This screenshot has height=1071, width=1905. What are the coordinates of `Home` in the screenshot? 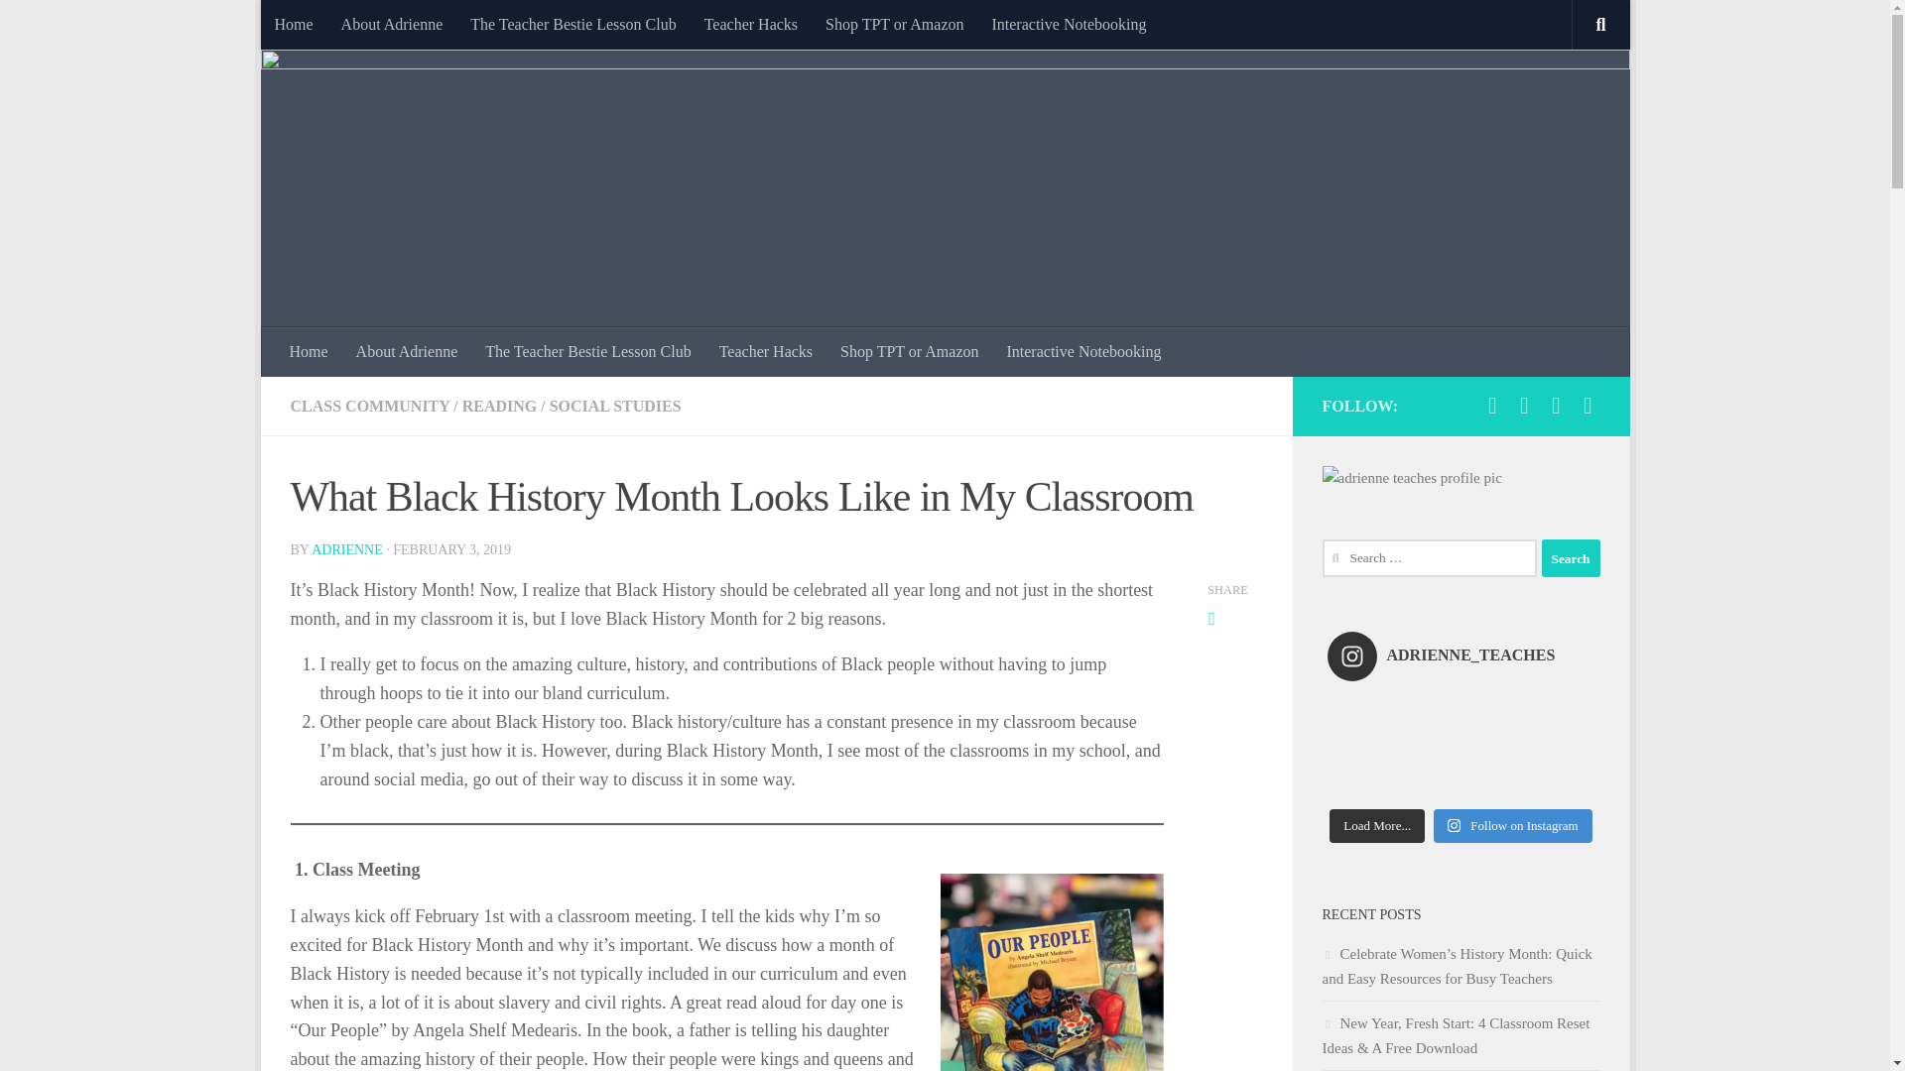 It's located at (310, 352).